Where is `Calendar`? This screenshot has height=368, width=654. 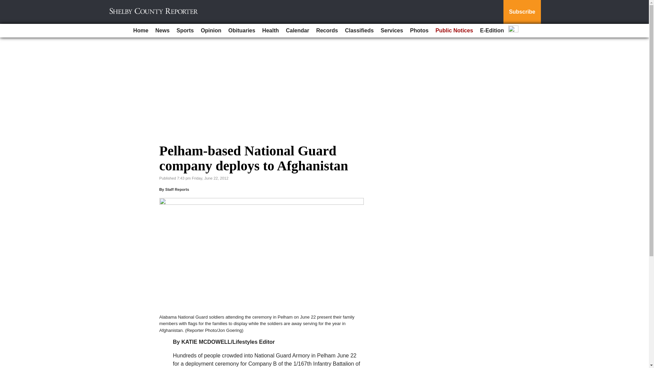 Calendar is located at coordinates (297, 31).